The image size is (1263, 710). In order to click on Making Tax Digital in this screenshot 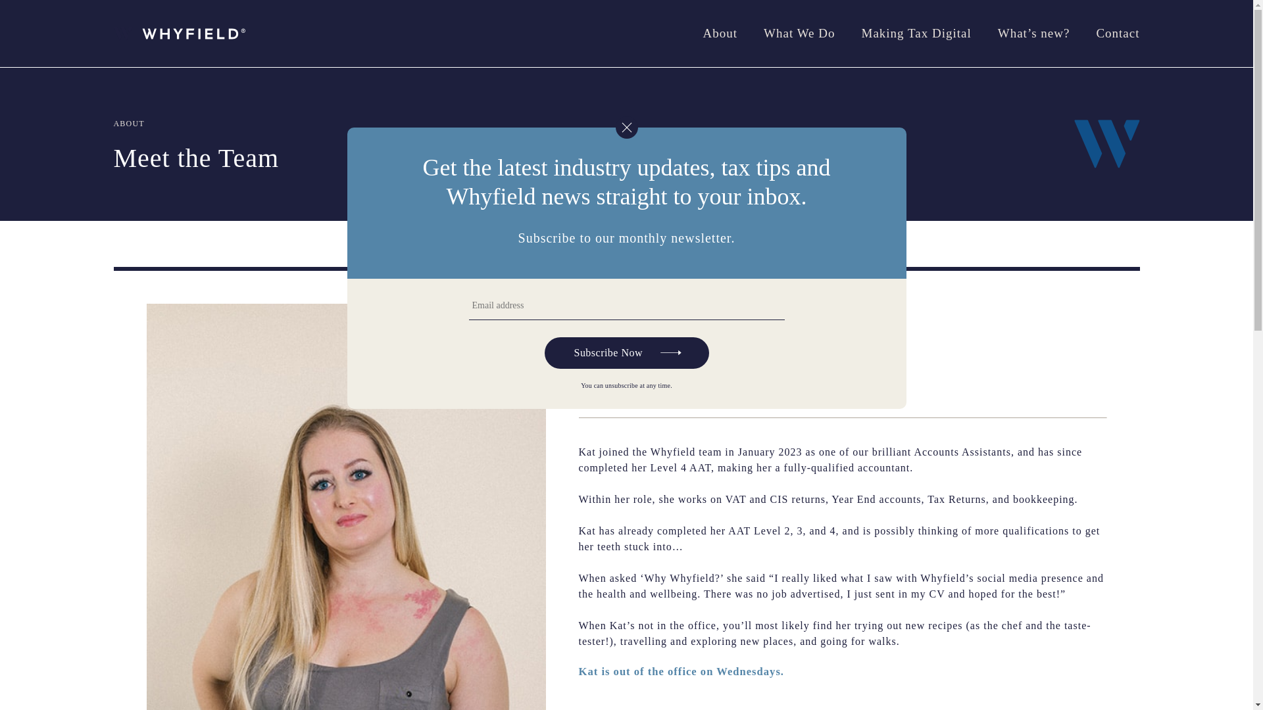, I will do `click(916, 33)`.